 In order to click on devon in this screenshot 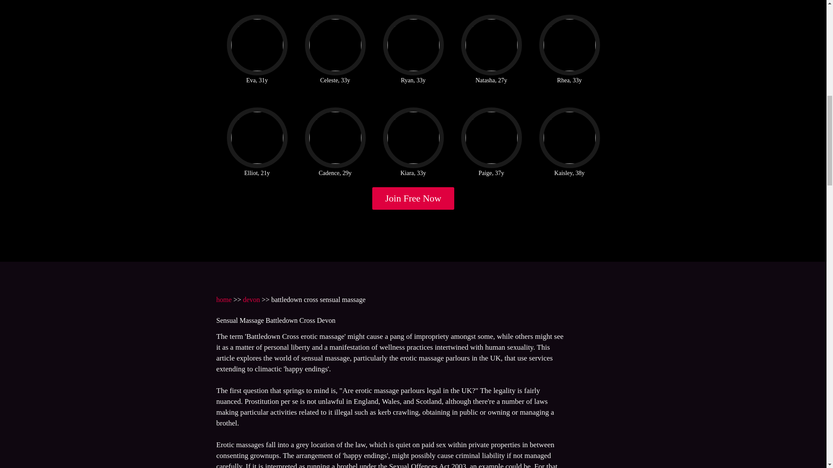, I will do `click(252, 299)`.